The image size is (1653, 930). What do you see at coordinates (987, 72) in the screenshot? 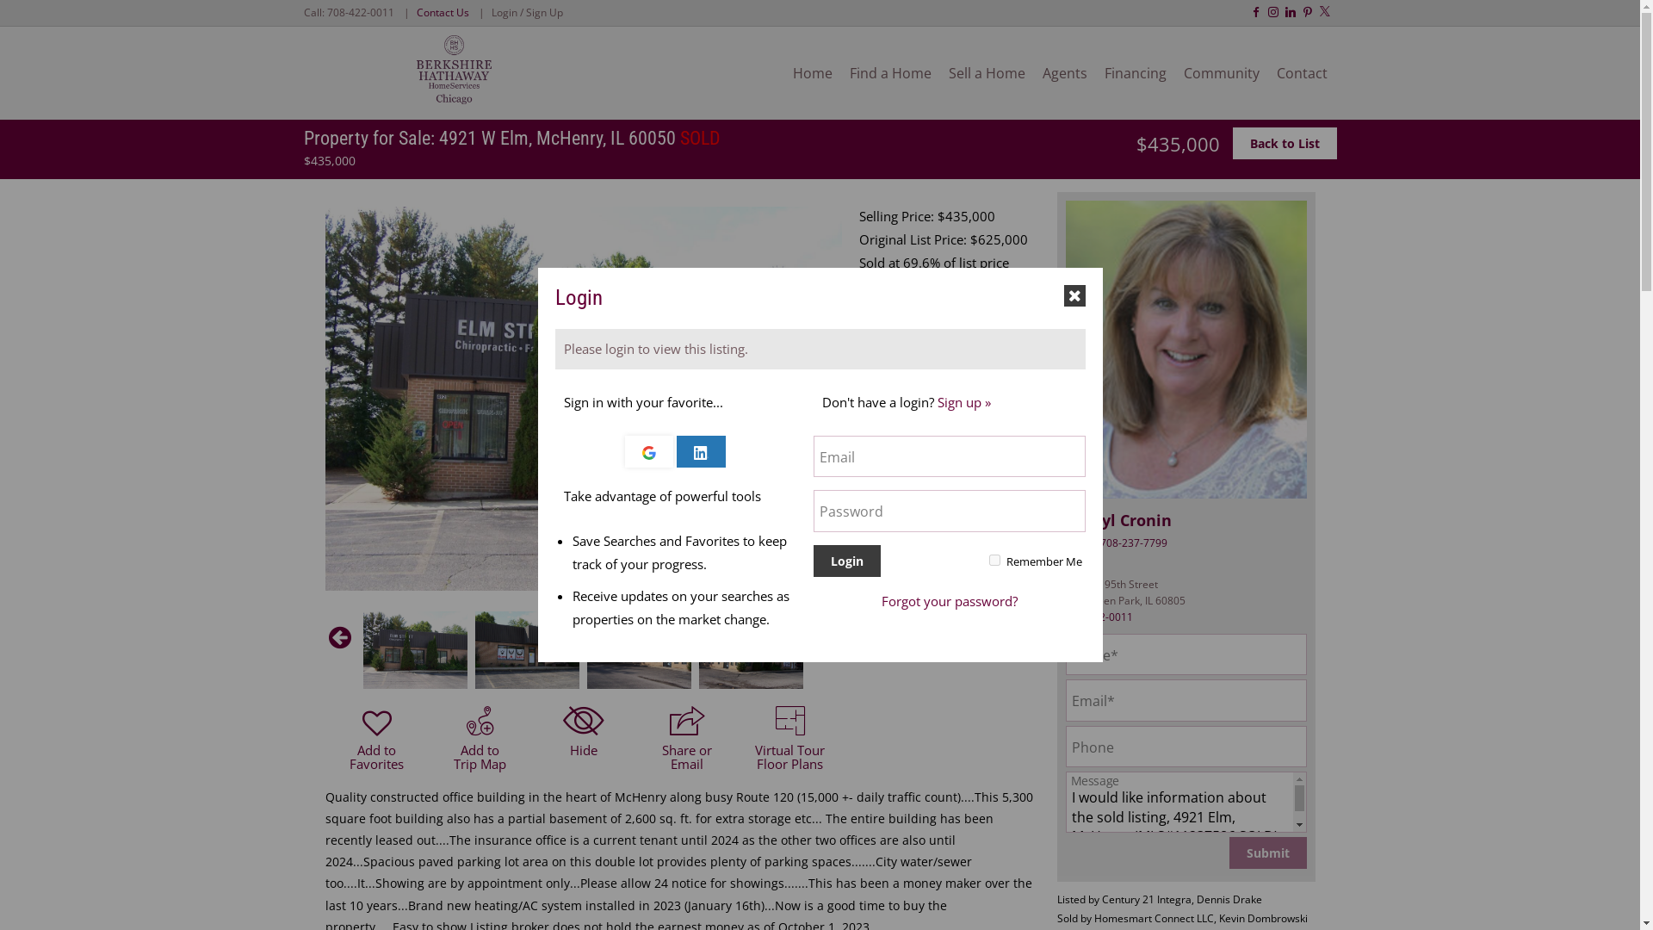
I see `Sell a Home` at bounding box center [987, 72].